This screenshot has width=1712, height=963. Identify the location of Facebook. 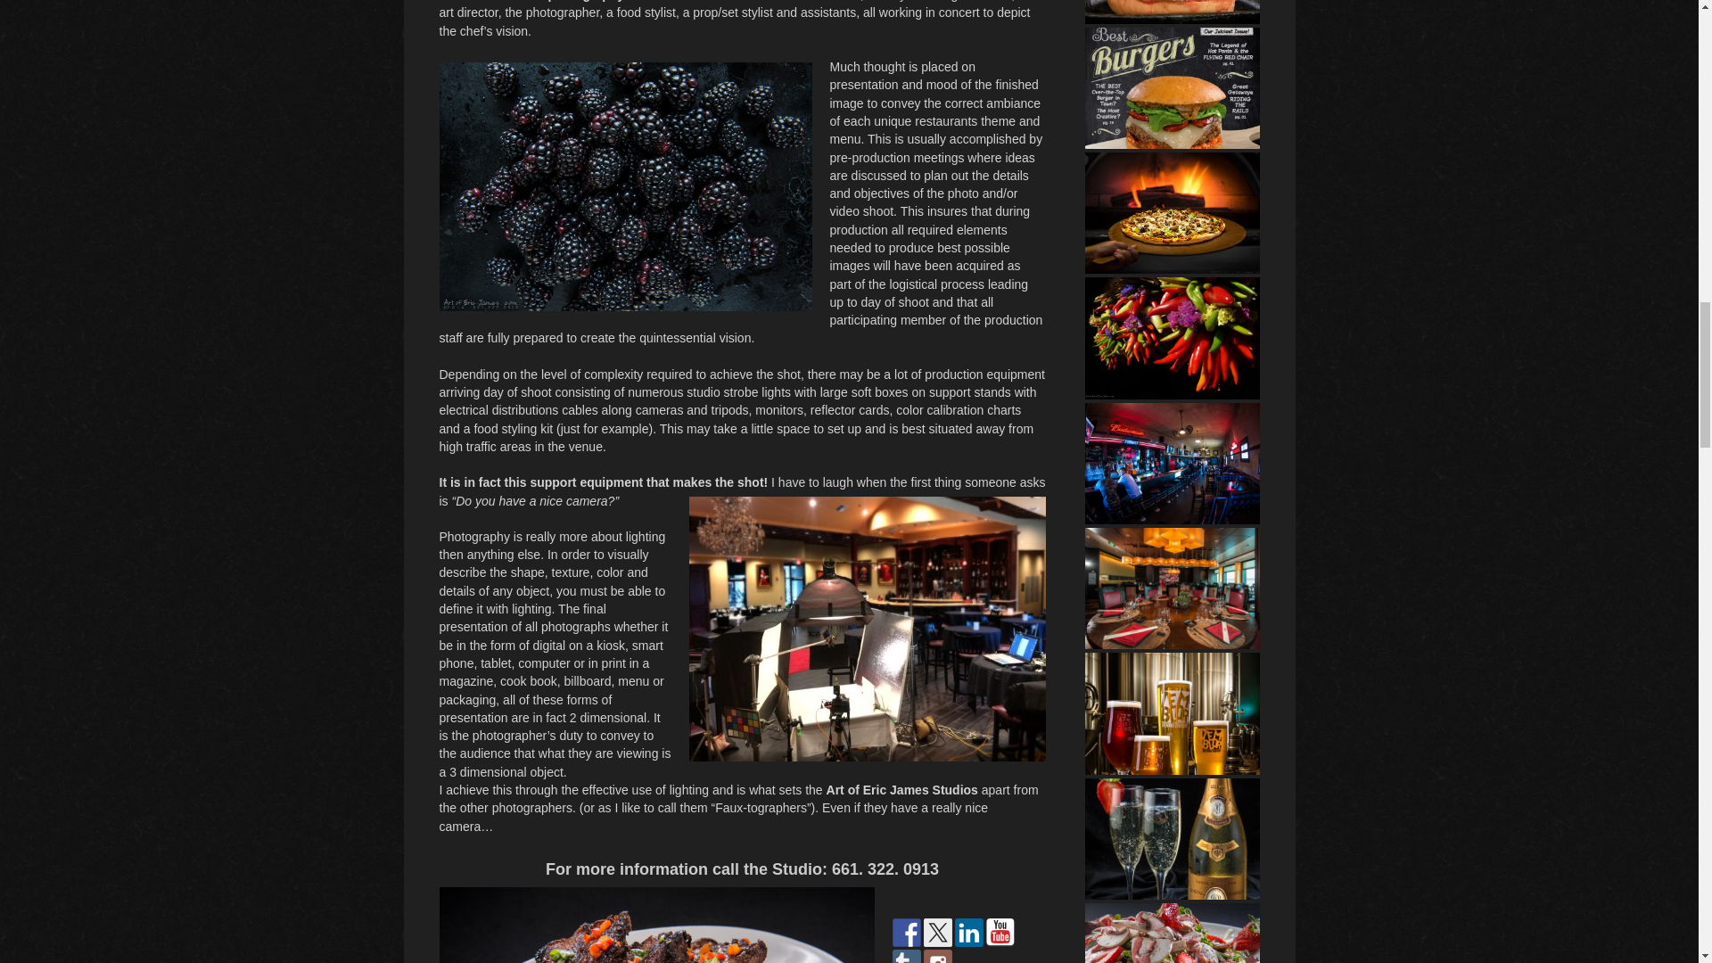
(906, 933).